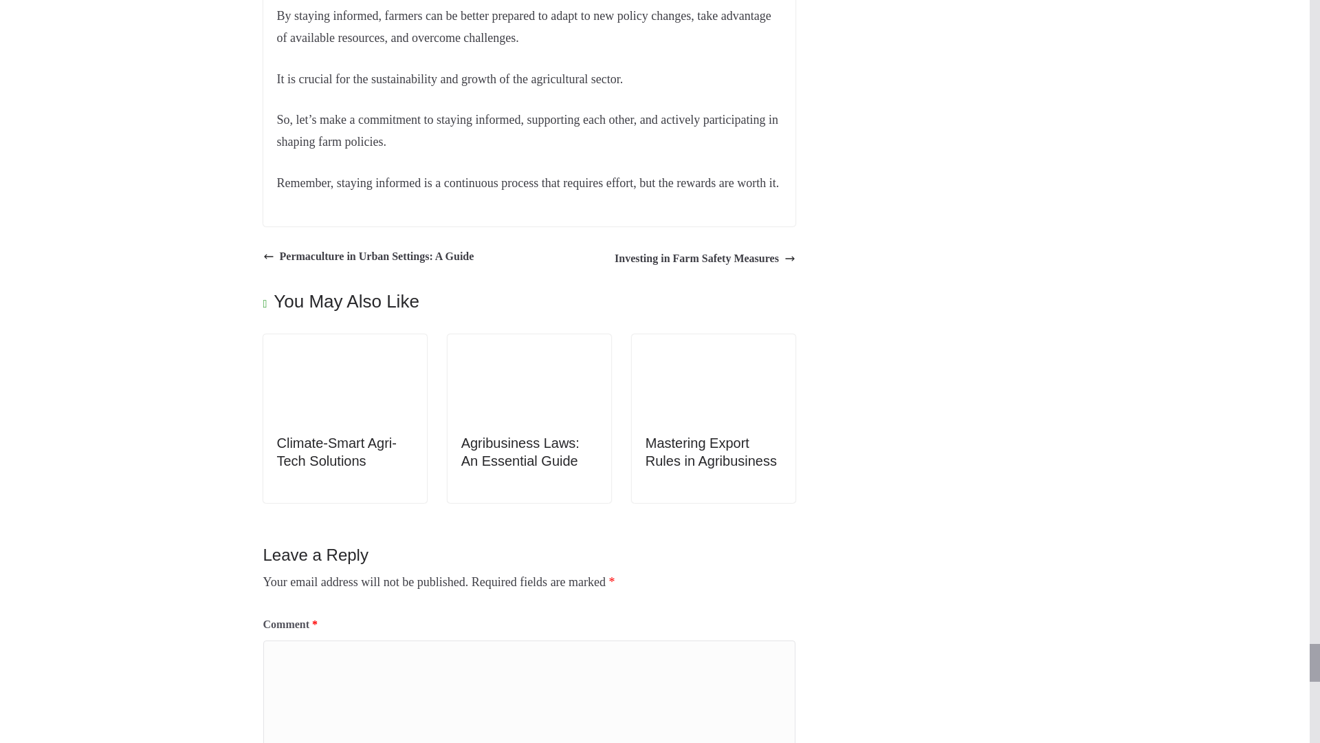 This screenshot has width=1320, height=743. I want to click on Investing in Farm Safety Measures, so click(705, 259).